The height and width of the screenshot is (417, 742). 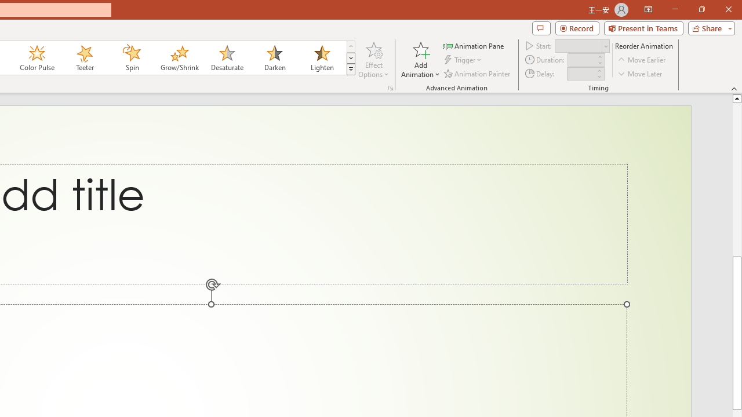 I want to click on Desaturate, so click(x=227, y=58).